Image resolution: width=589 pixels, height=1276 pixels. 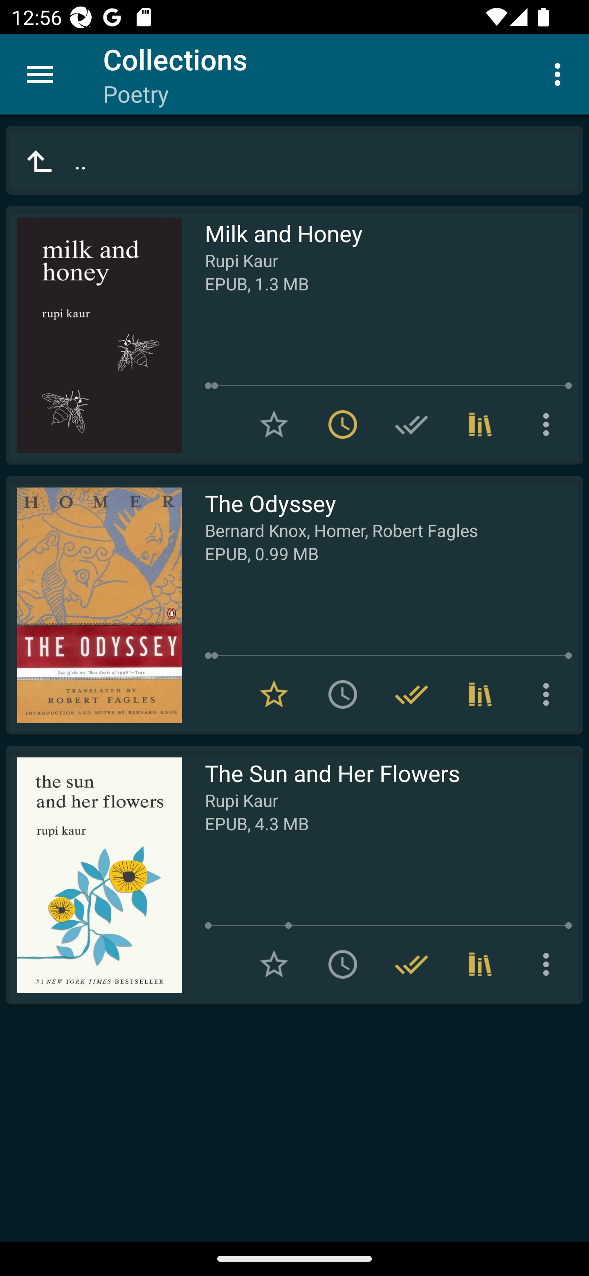 What do you see at coordinates (274, 964) in the screenshot?
I see `Add to Favorites` at bounding box center [274, 964].